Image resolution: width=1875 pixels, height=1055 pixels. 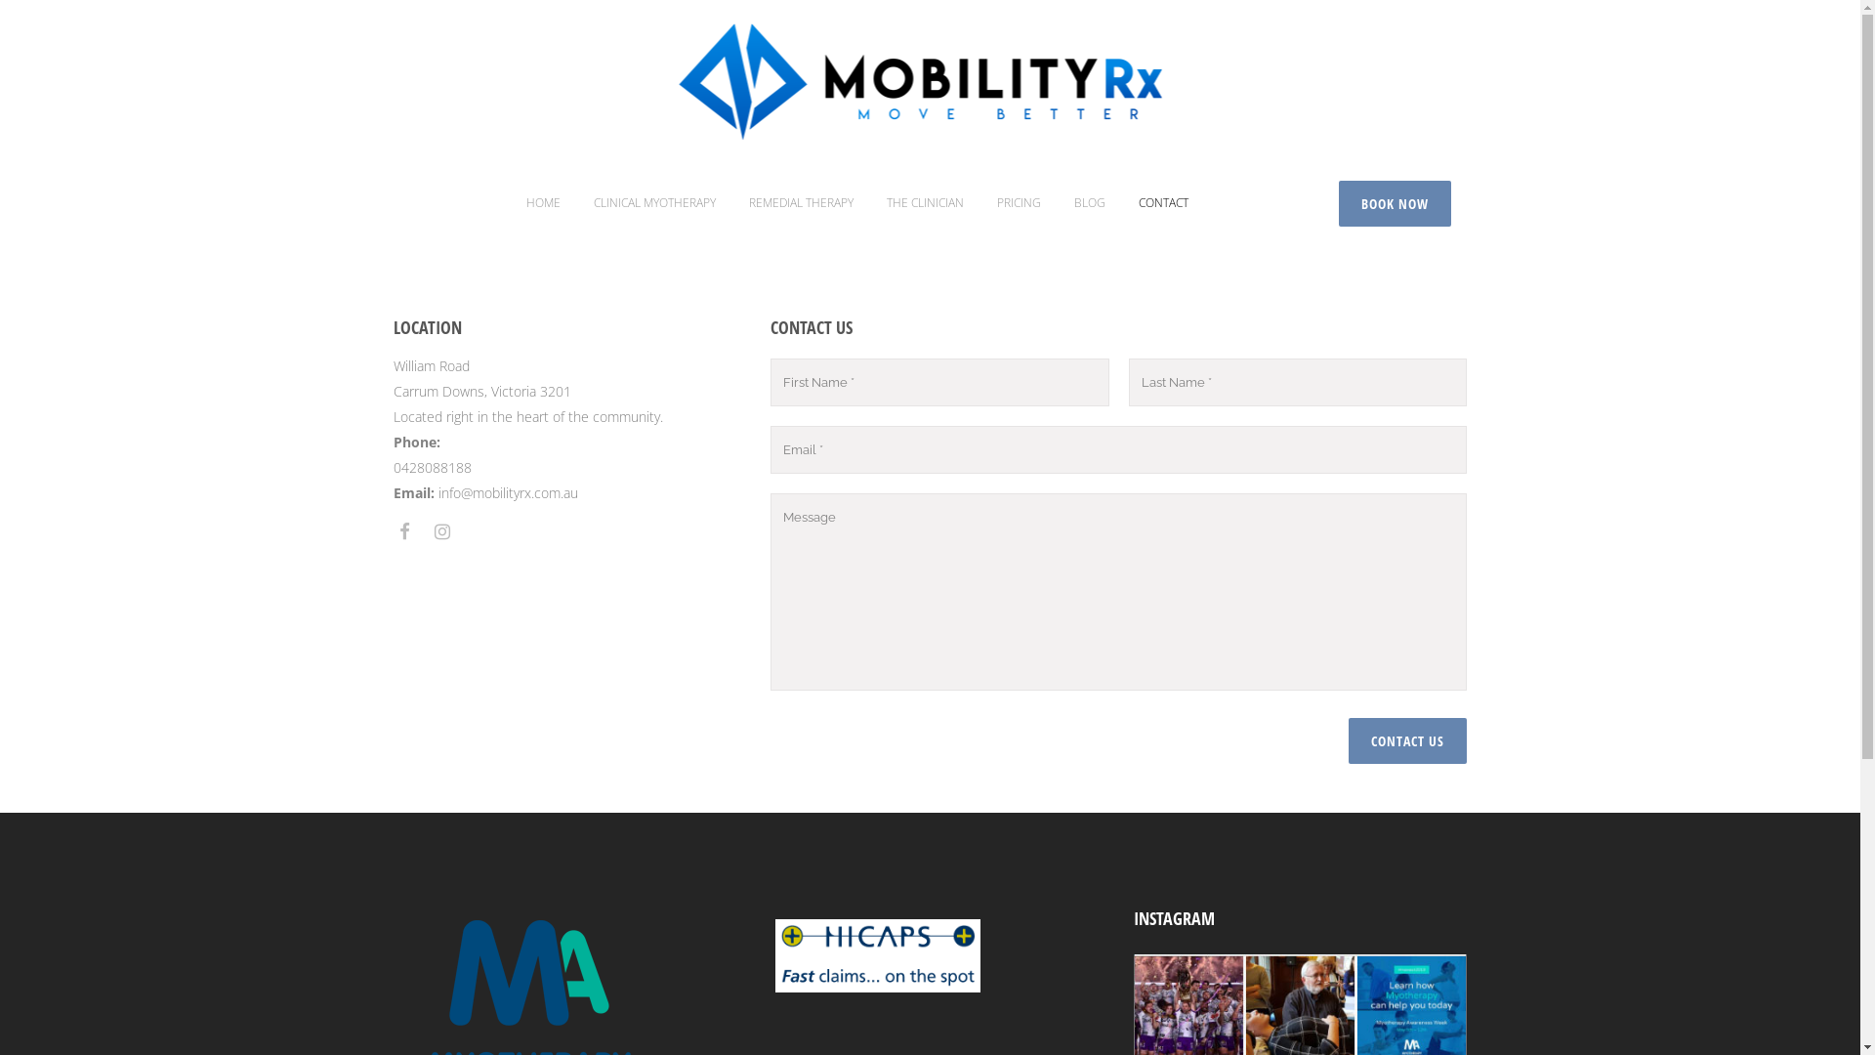 What do you see at coordinates (1408, 740) in the screenshot?
I see `Contact Us` at bounding box center [1408, 740].